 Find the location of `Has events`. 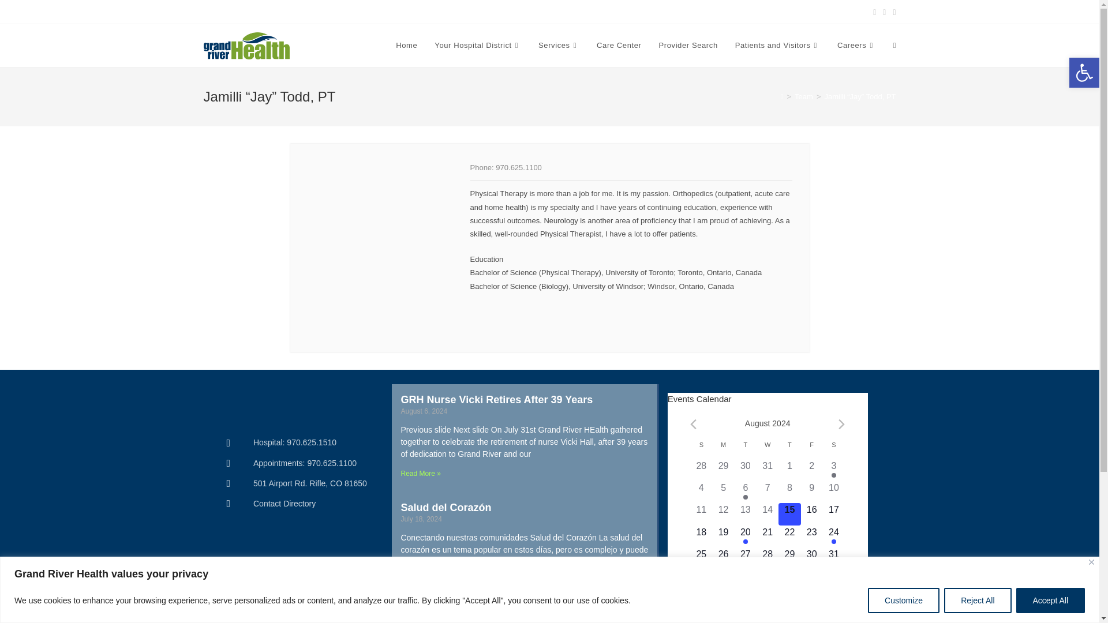

Has events is located at coordinates (746, 497).